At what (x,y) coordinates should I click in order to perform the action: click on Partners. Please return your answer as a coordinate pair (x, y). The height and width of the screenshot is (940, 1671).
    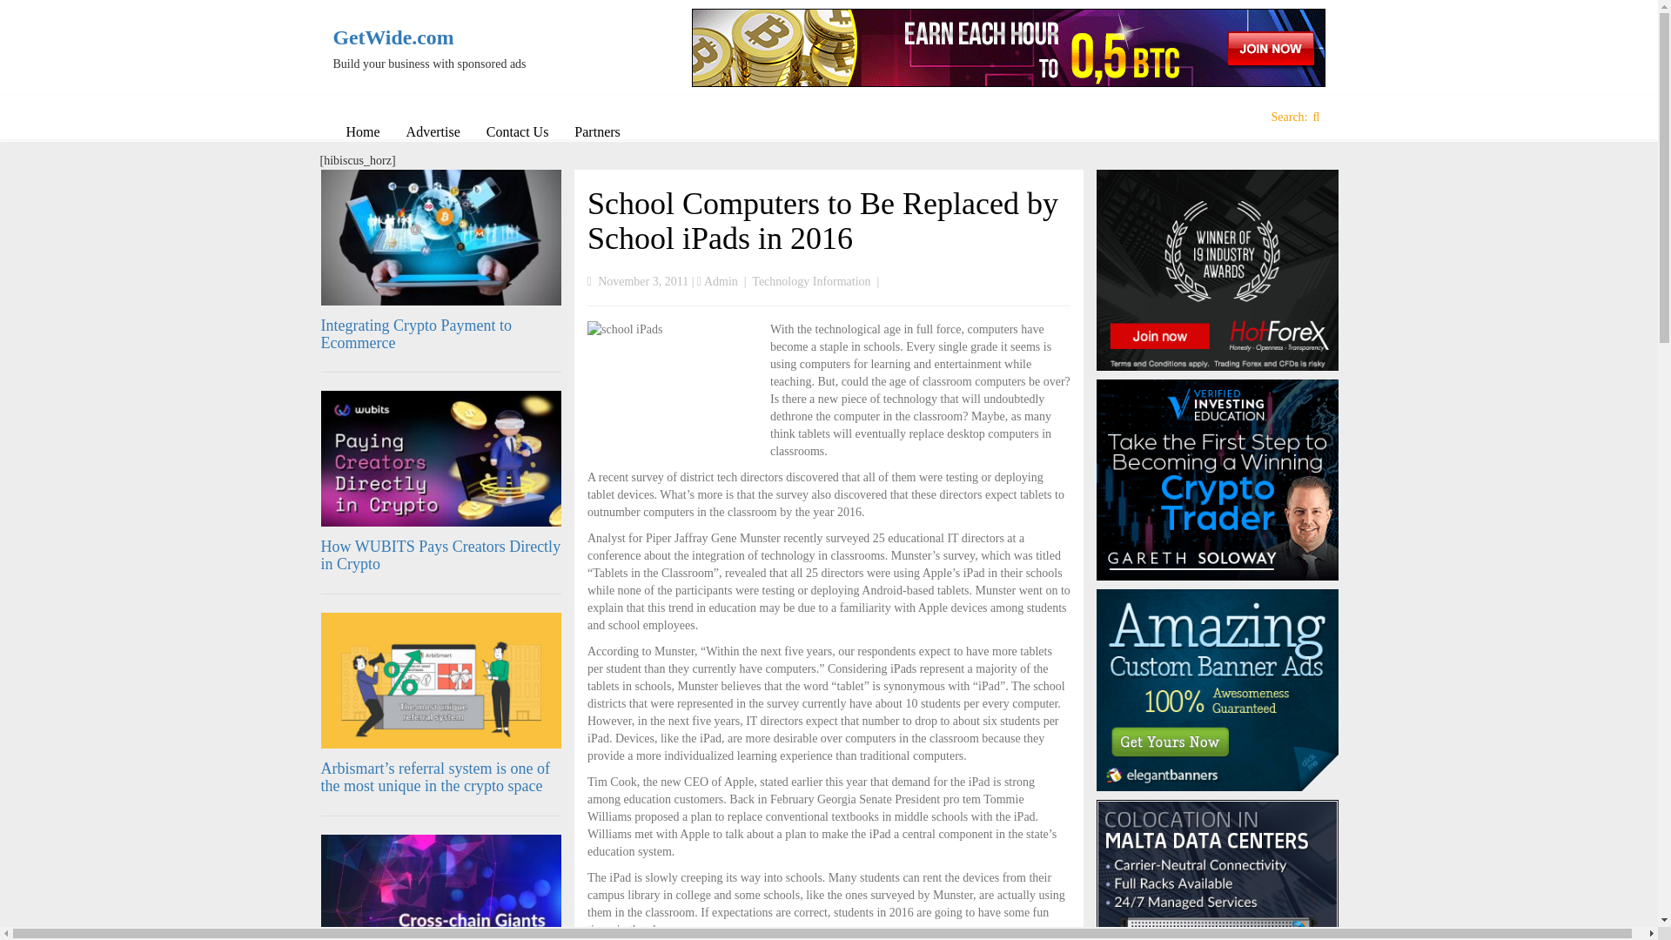
    Looking at the image, I should click on (597, 131).